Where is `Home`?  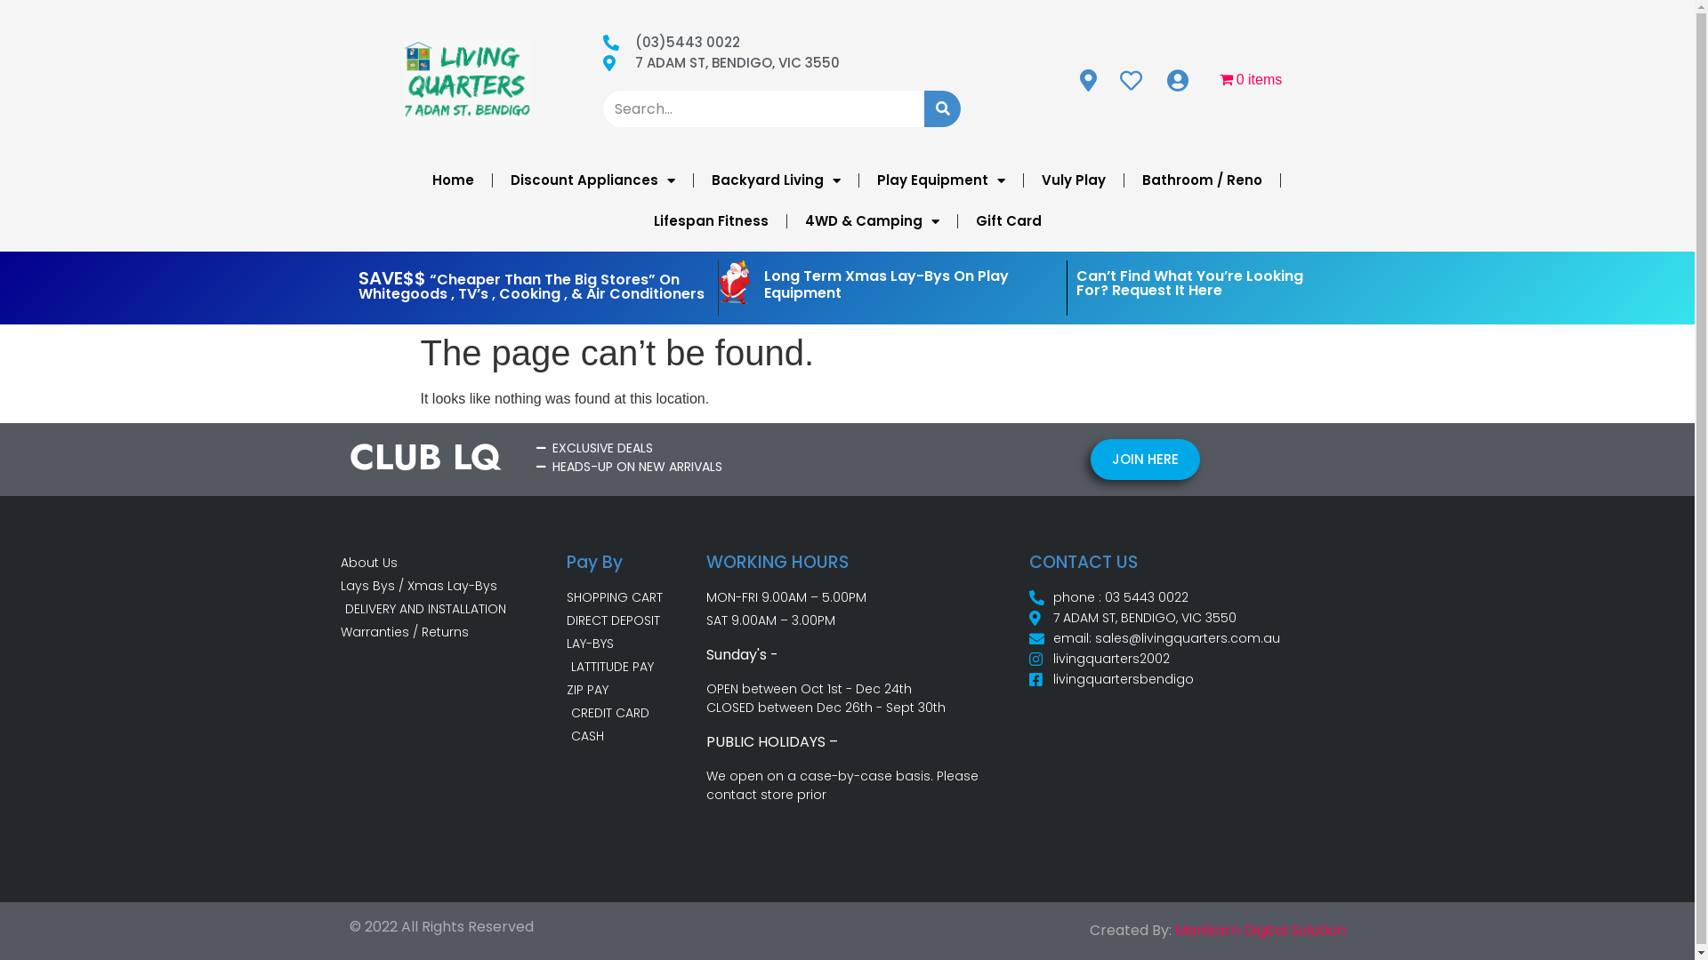
Home is located at coordinates (454, 180).